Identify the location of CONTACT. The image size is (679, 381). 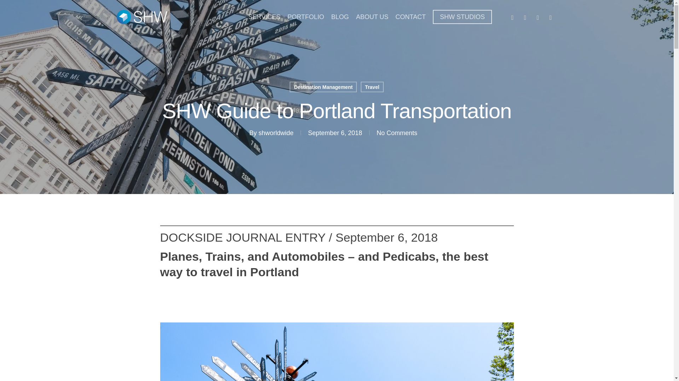
(410, 17).